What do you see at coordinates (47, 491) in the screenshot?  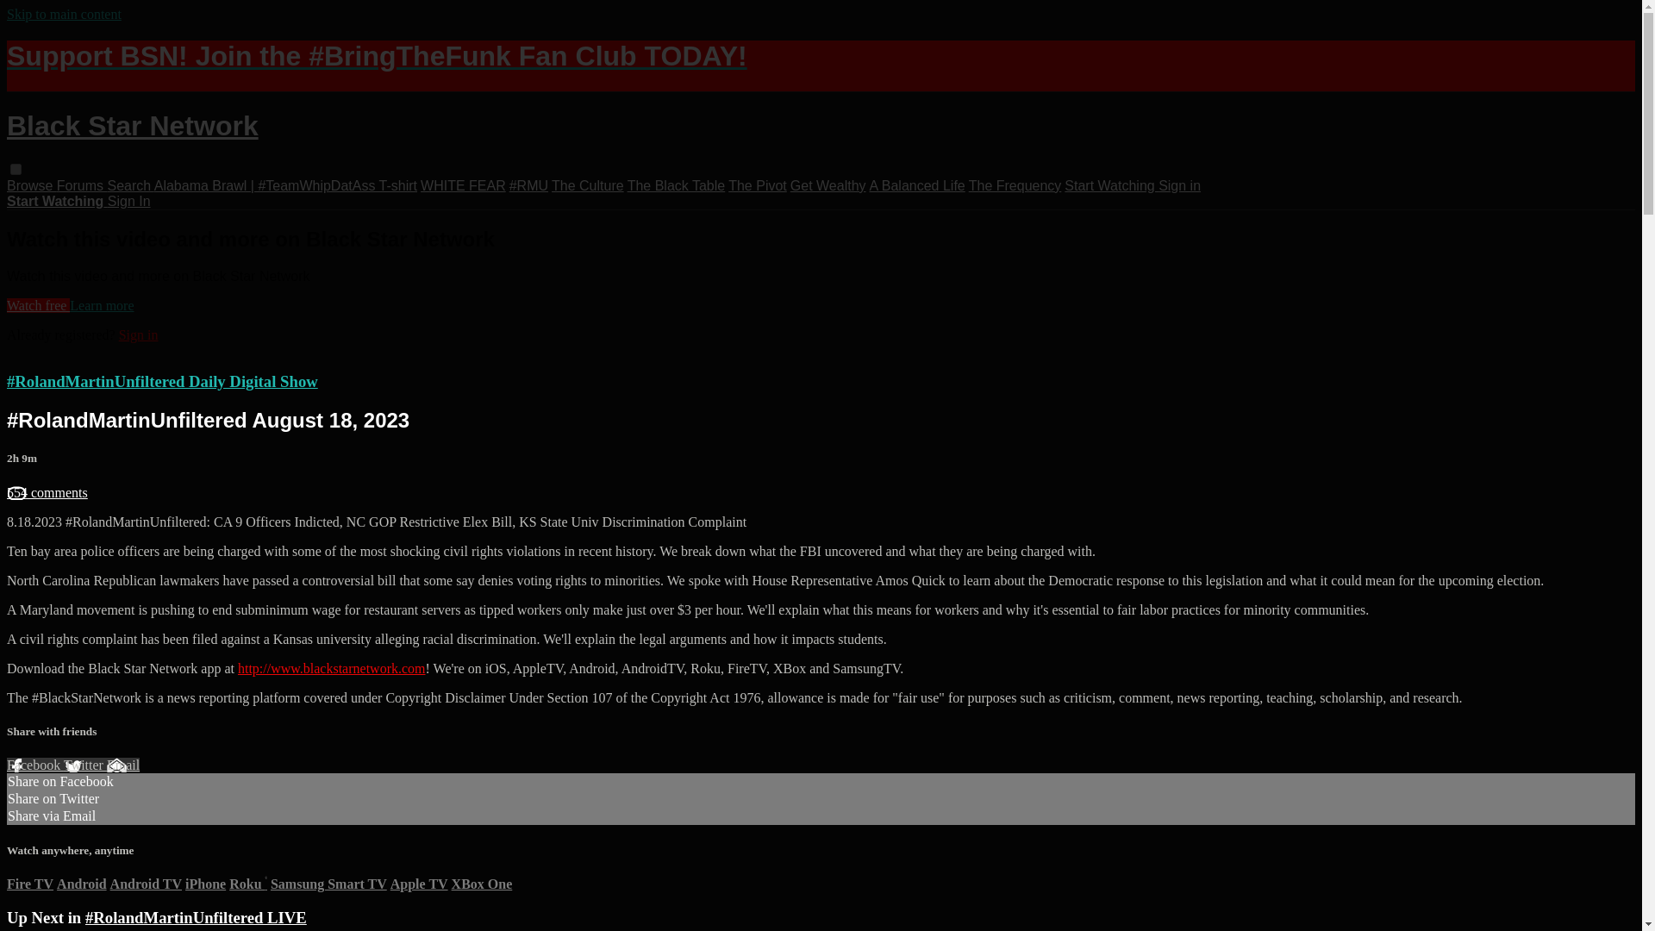 I see `View Latest Comments` at bounding box center [47, 491].